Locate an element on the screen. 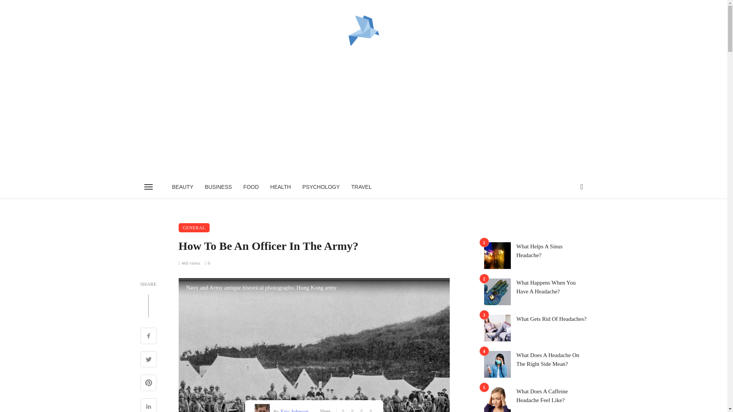 The height and width of the screenshot is (412, 733). Eric Johnson is located at coordinates (293, 410).